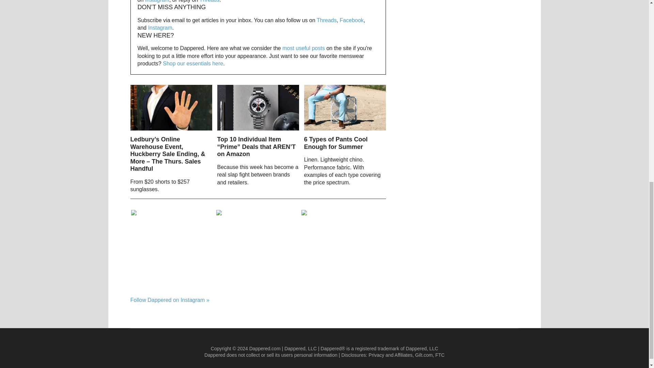  I want to click on Facebook, so click(352, 20).